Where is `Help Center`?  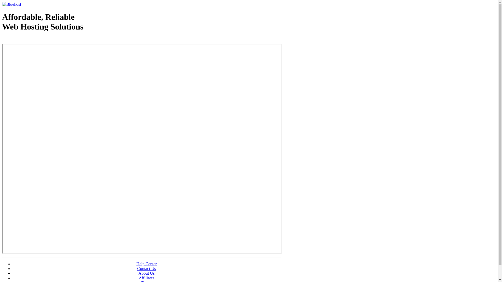
Help Center is located at coordinates (147, 264).